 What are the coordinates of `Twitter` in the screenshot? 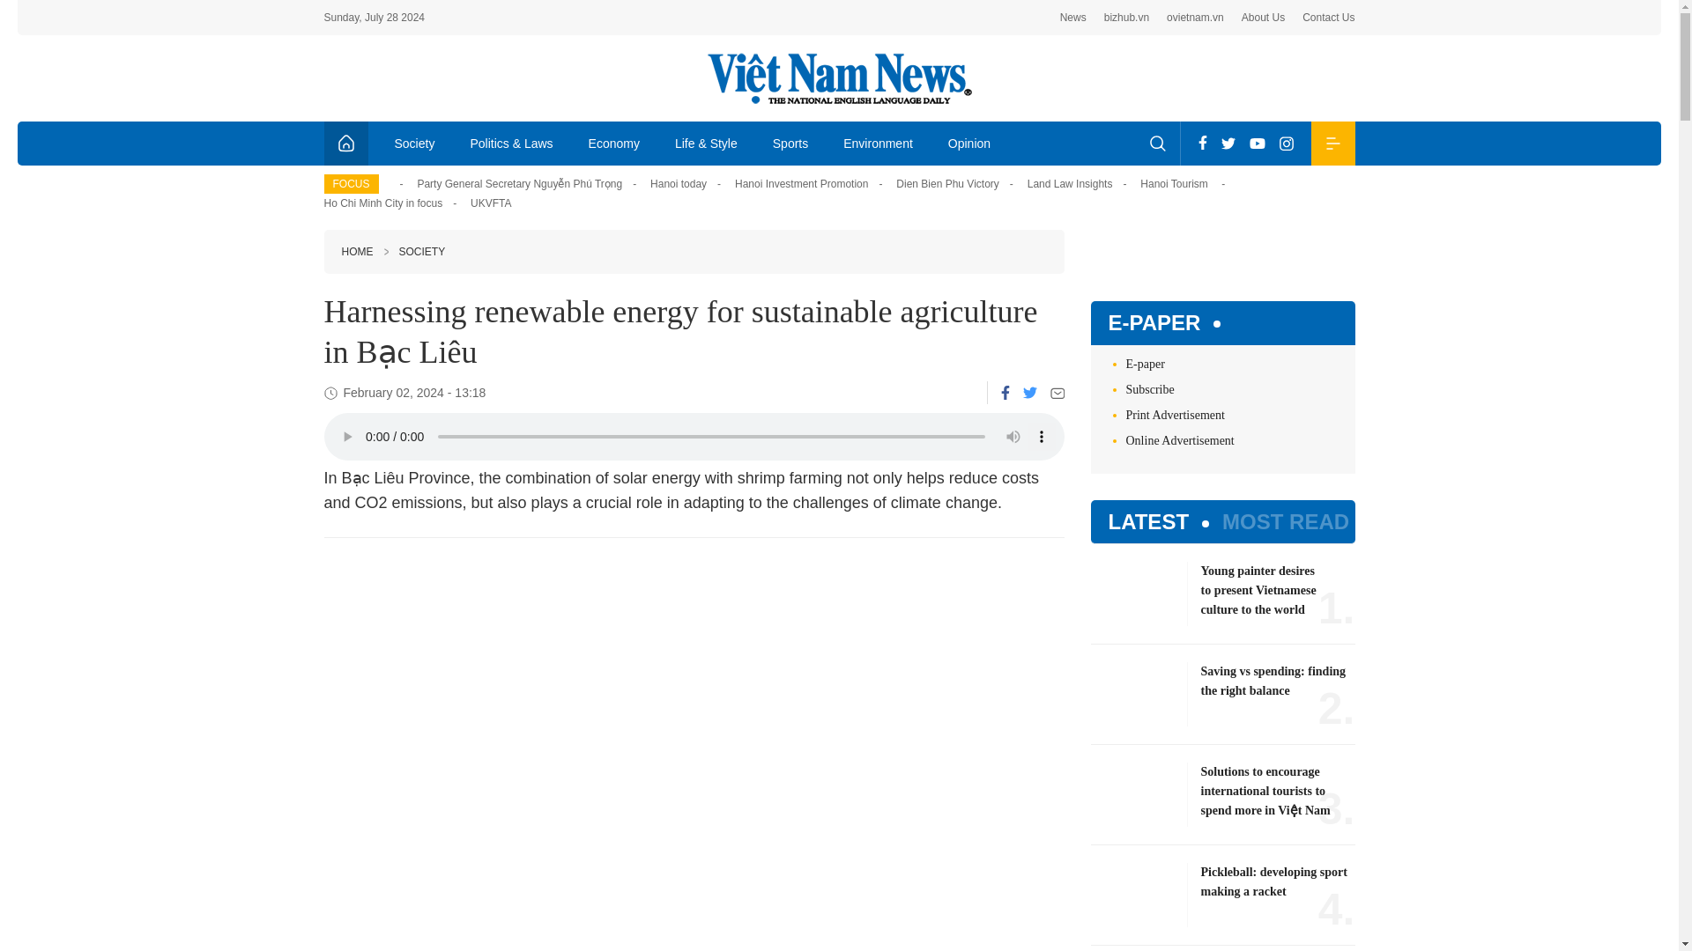 It's located at (1028, 392).